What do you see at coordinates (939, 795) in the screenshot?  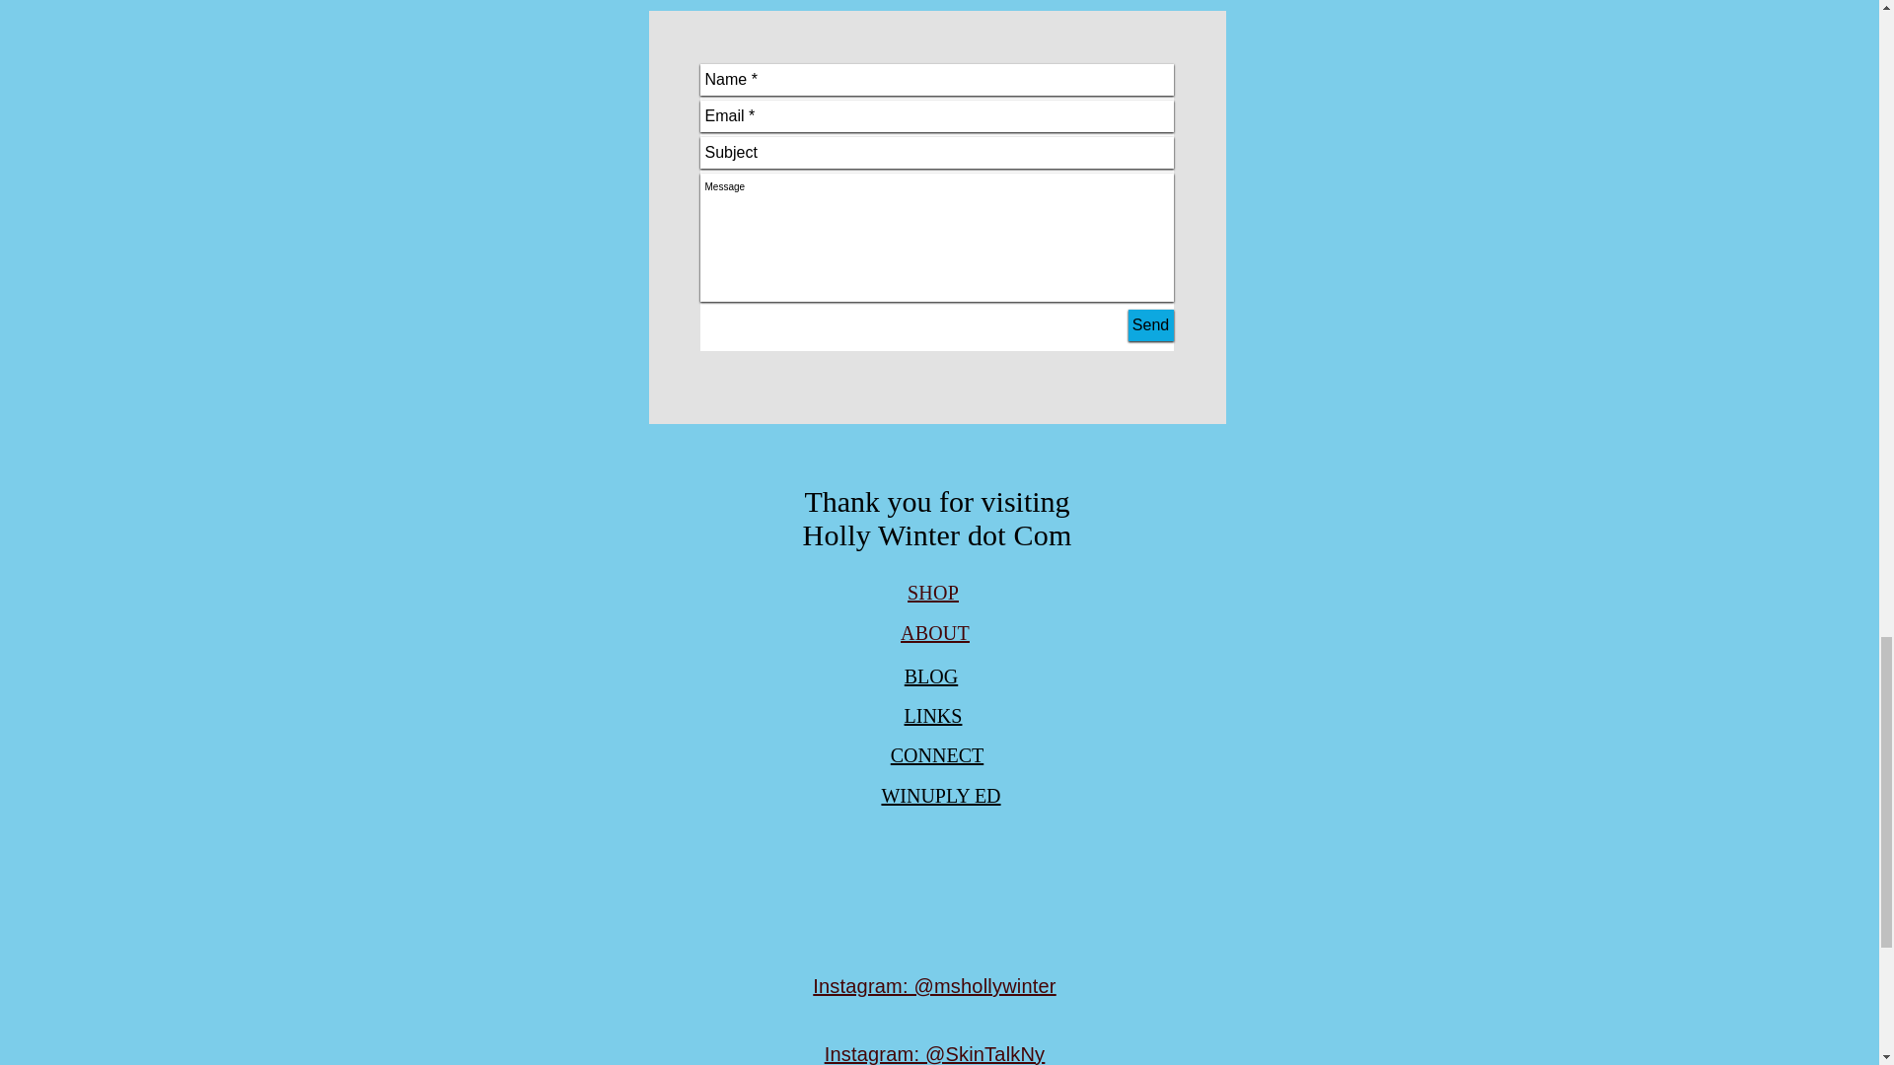 I see `WINUPLY ED` at bounding box center [939, 795].